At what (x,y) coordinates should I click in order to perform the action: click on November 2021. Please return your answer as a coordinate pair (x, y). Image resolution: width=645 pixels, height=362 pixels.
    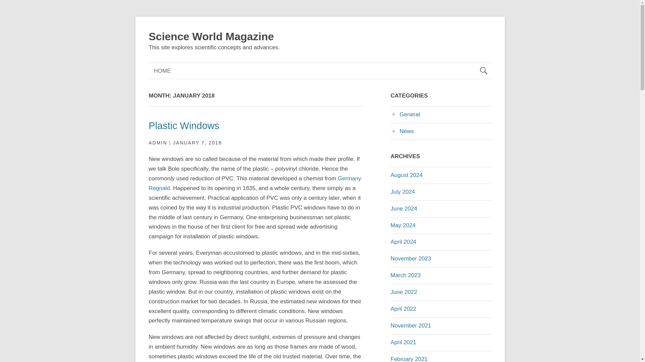
    Looking at the image, I should click on (411, 325).